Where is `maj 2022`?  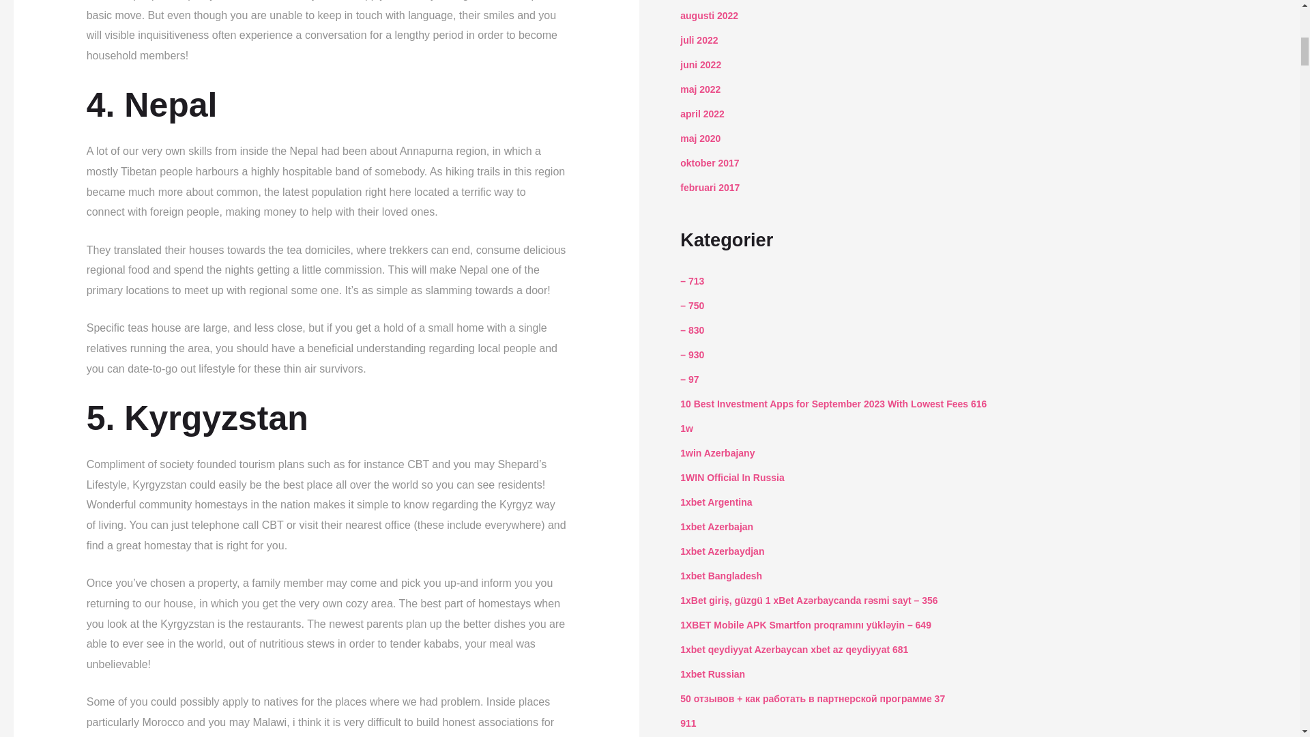 maj 2022 is located at coordinates (700, 89).